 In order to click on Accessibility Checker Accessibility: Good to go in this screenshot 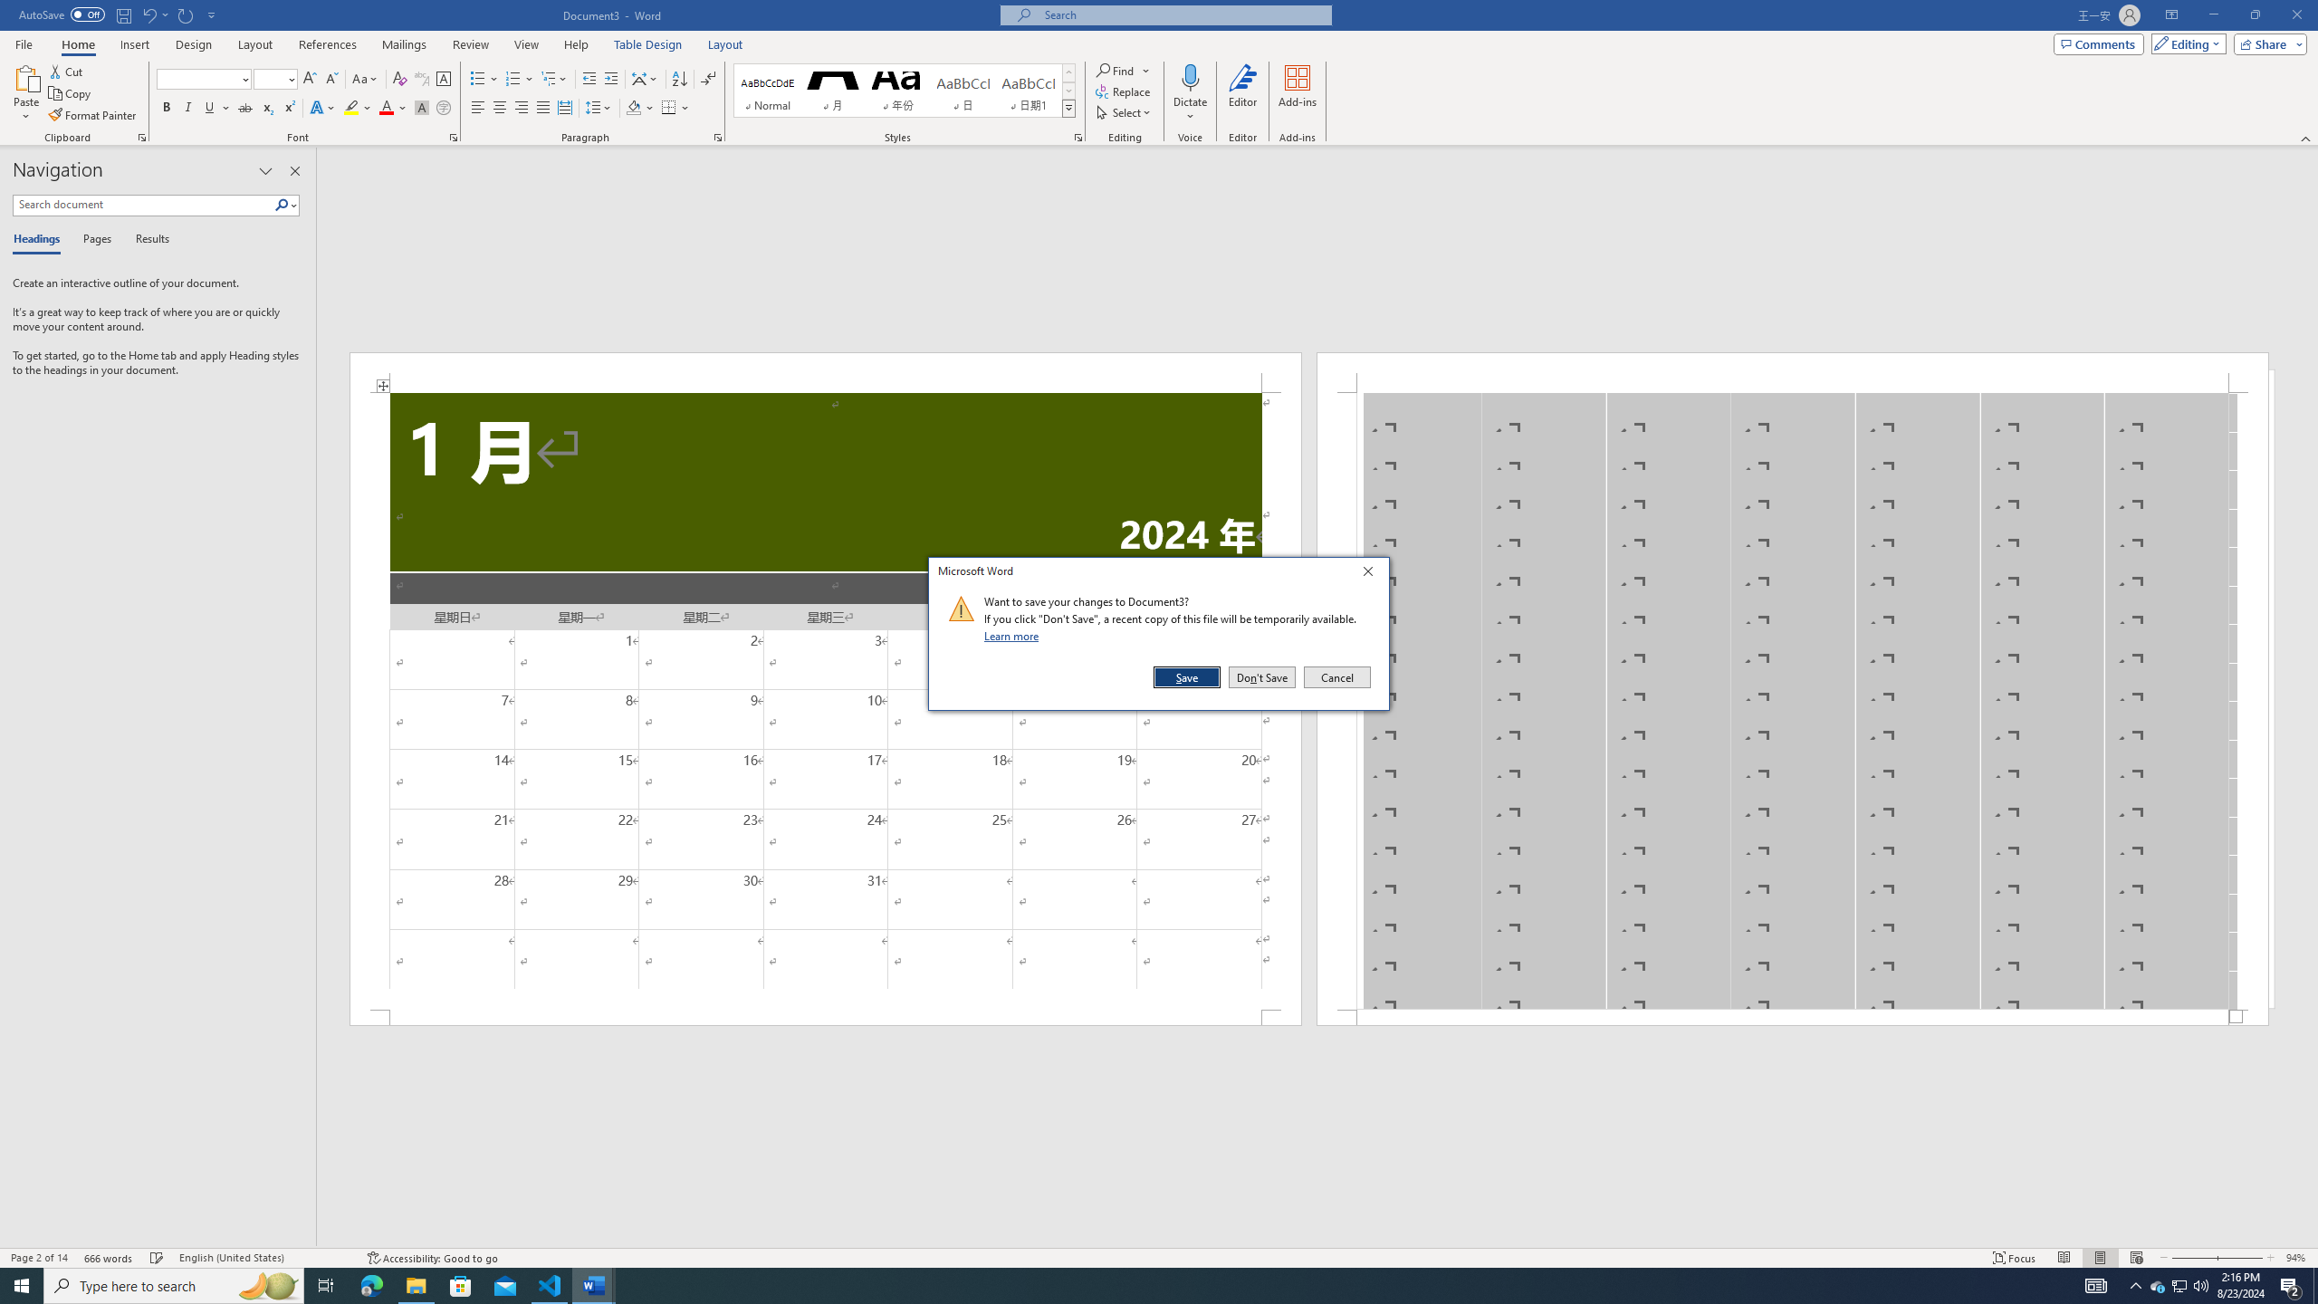, I will do `click(432, 1258)`.